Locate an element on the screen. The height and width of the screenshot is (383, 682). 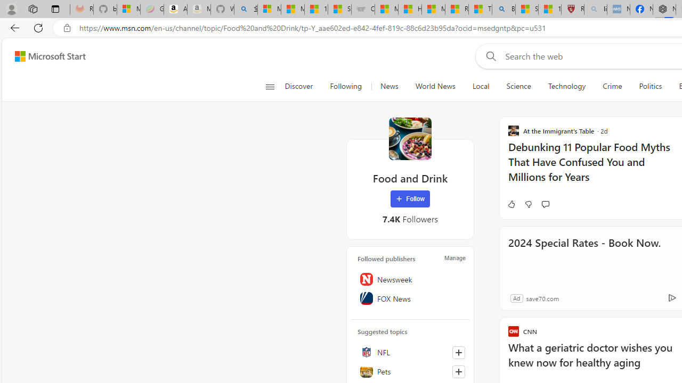
Recipes - MSN is located at coordinates (457, 10).